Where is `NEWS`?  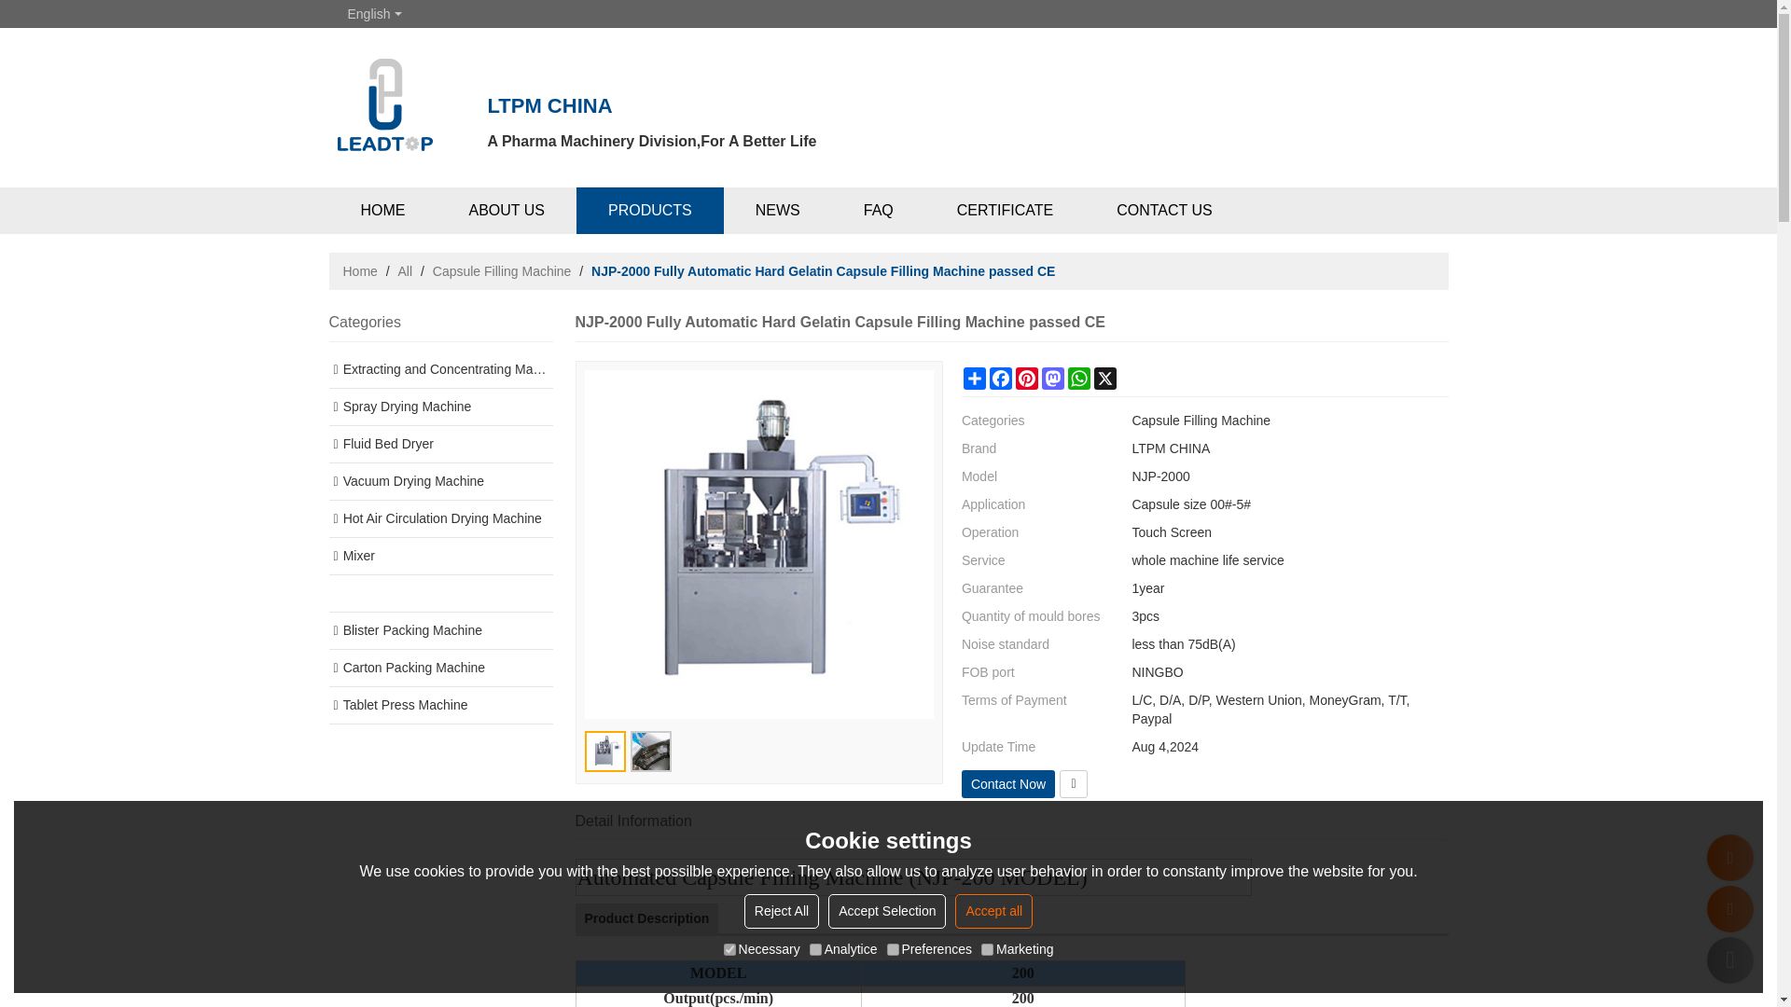 NEWS is located at coordinates (778, 210).